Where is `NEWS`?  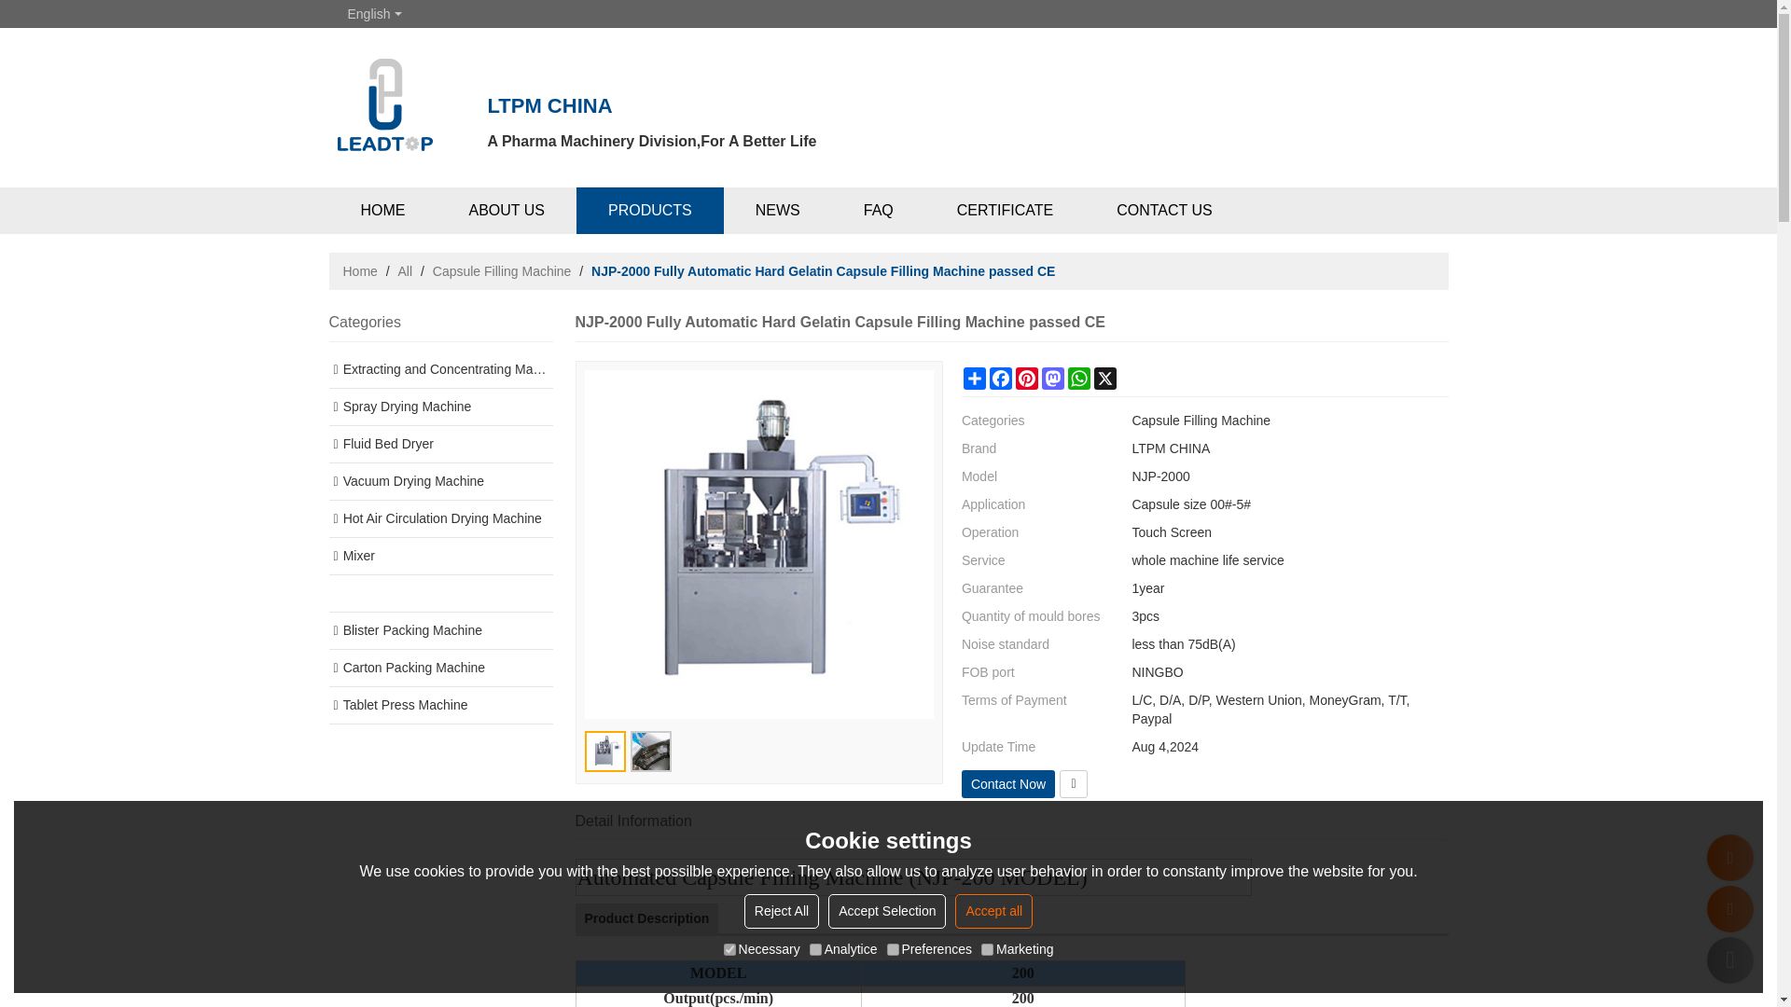 NEWS is located at coordinates (778, 210).